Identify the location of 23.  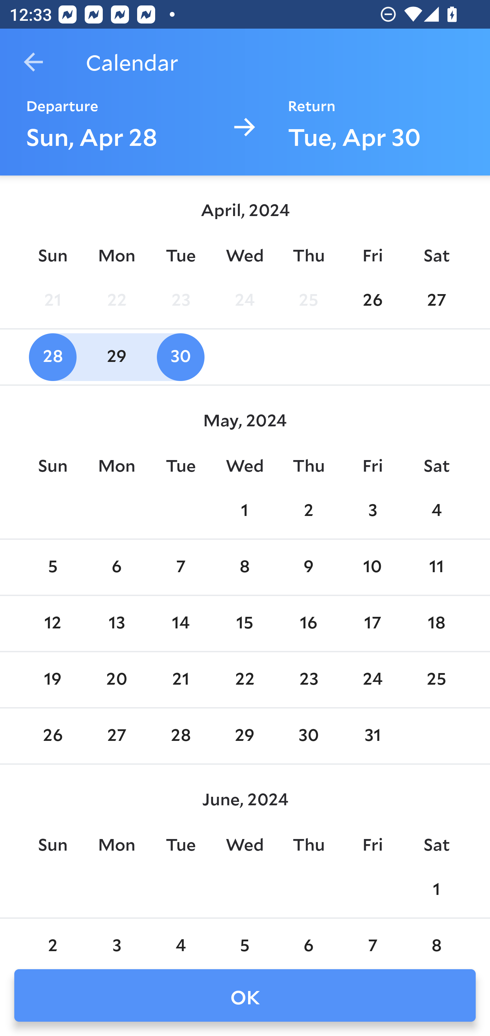
(308, 680).